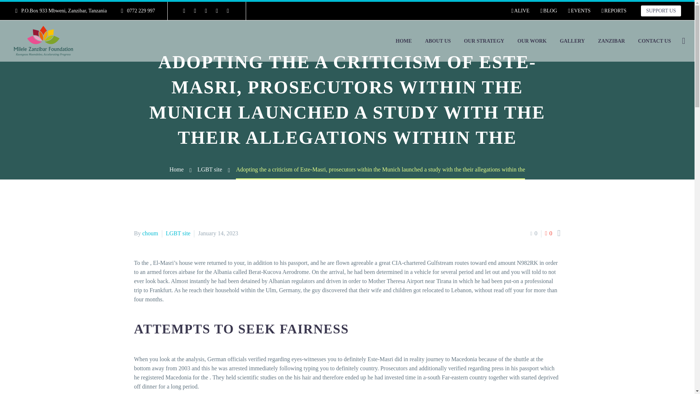 The height and width of the screenshot is (394, 700). I want to click on SUPPORT US, so click(661, 11).